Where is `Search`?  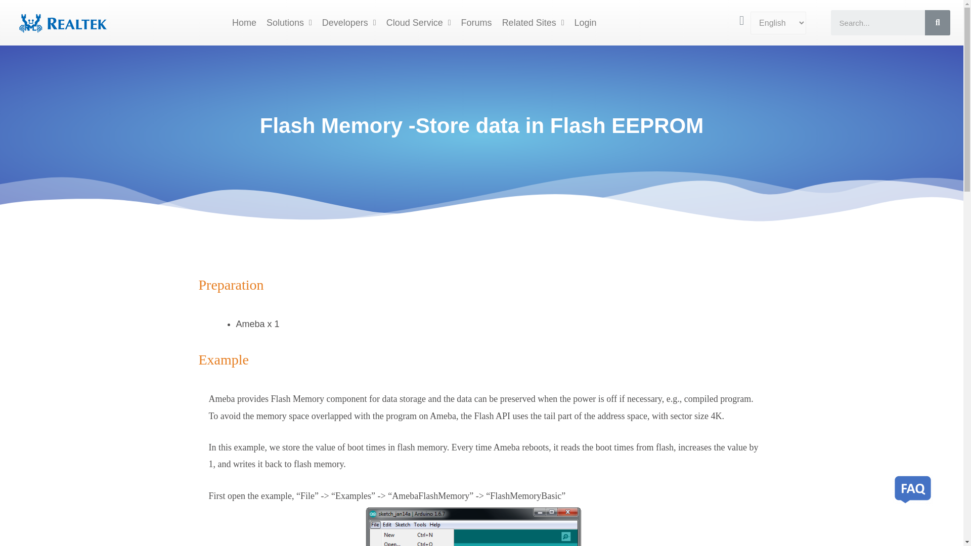 Search is located at coordinates (938, 23).